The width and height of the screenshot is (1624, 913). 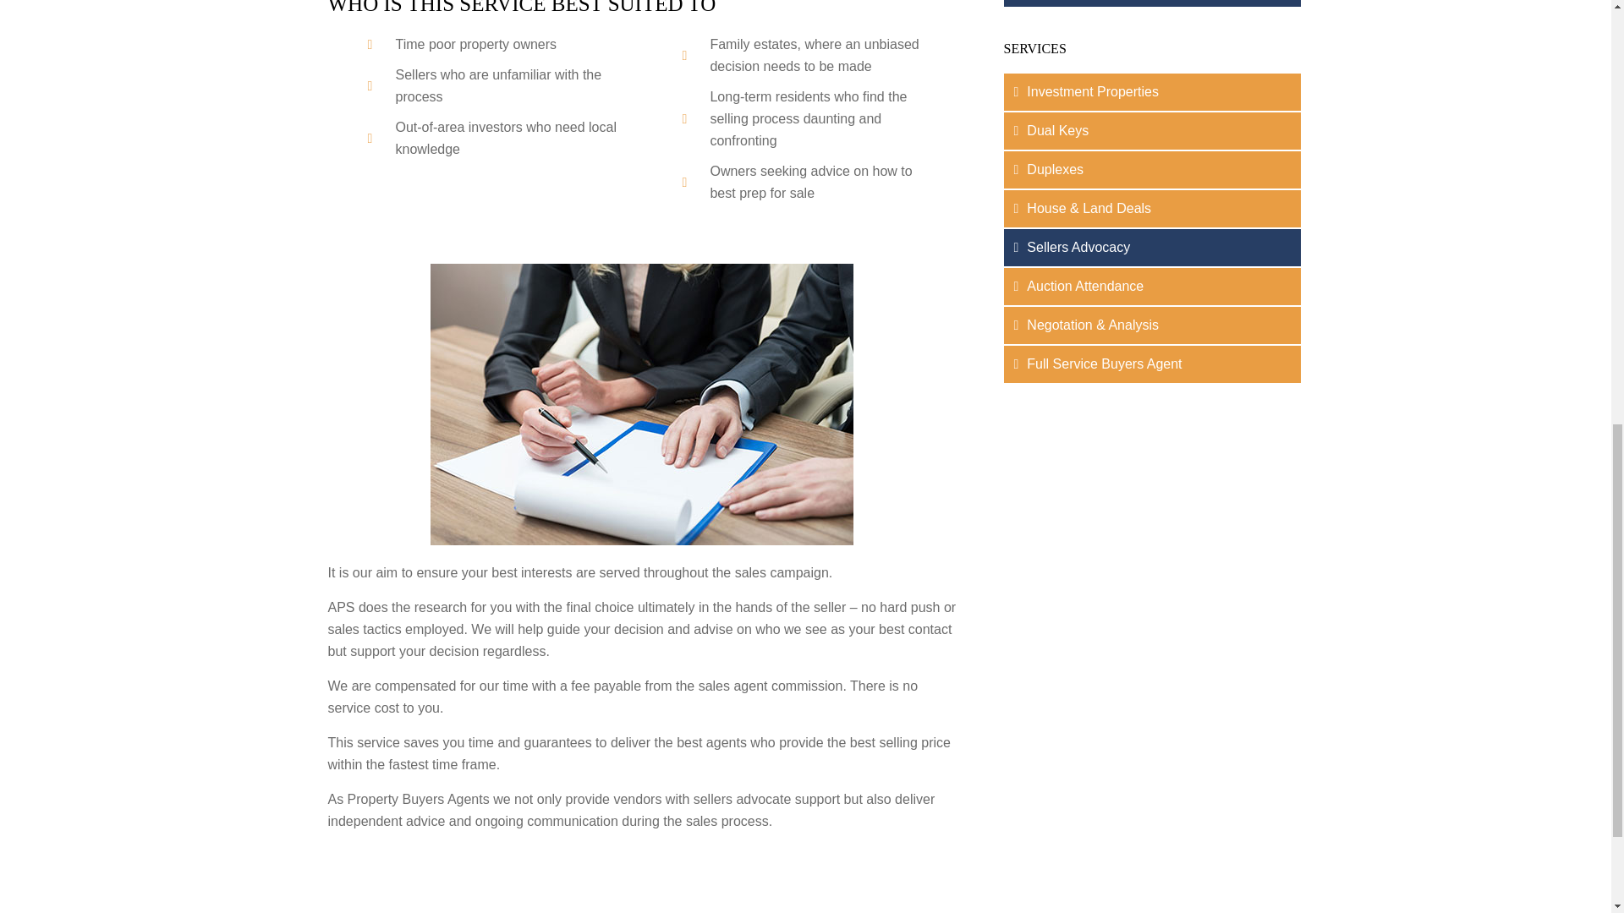 What do you see at coordinates (1152, 91) in the screenshot?
I see `Investment Properties` at bounding box center [1152, 91].